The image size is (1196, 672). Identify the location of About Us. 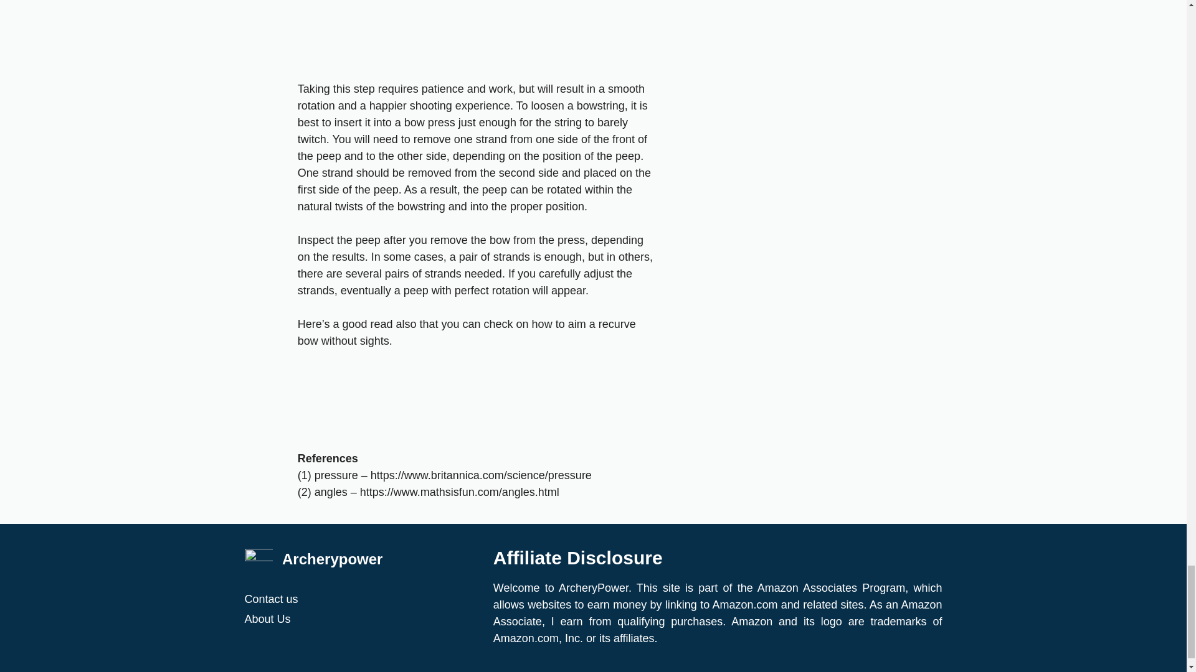
(362, 618).